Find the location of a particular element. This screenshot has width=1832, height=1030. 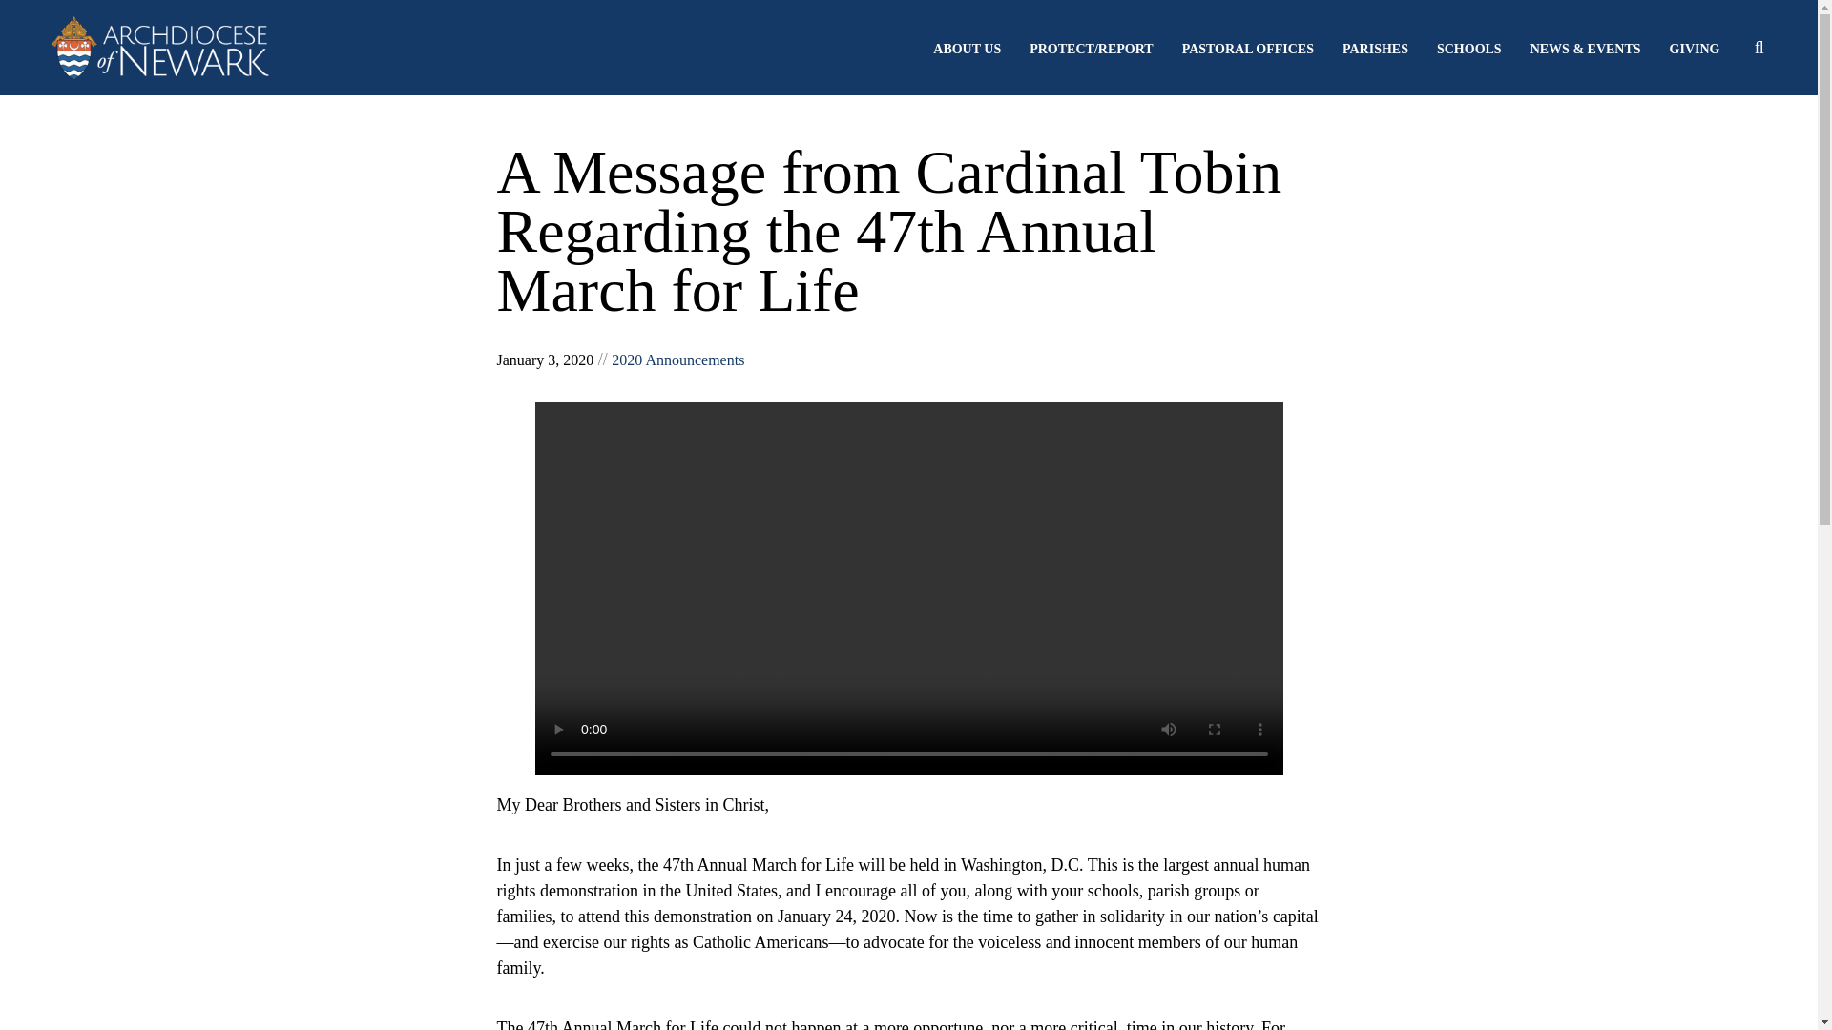

ABOUT US is located at coordinates (966, 50).